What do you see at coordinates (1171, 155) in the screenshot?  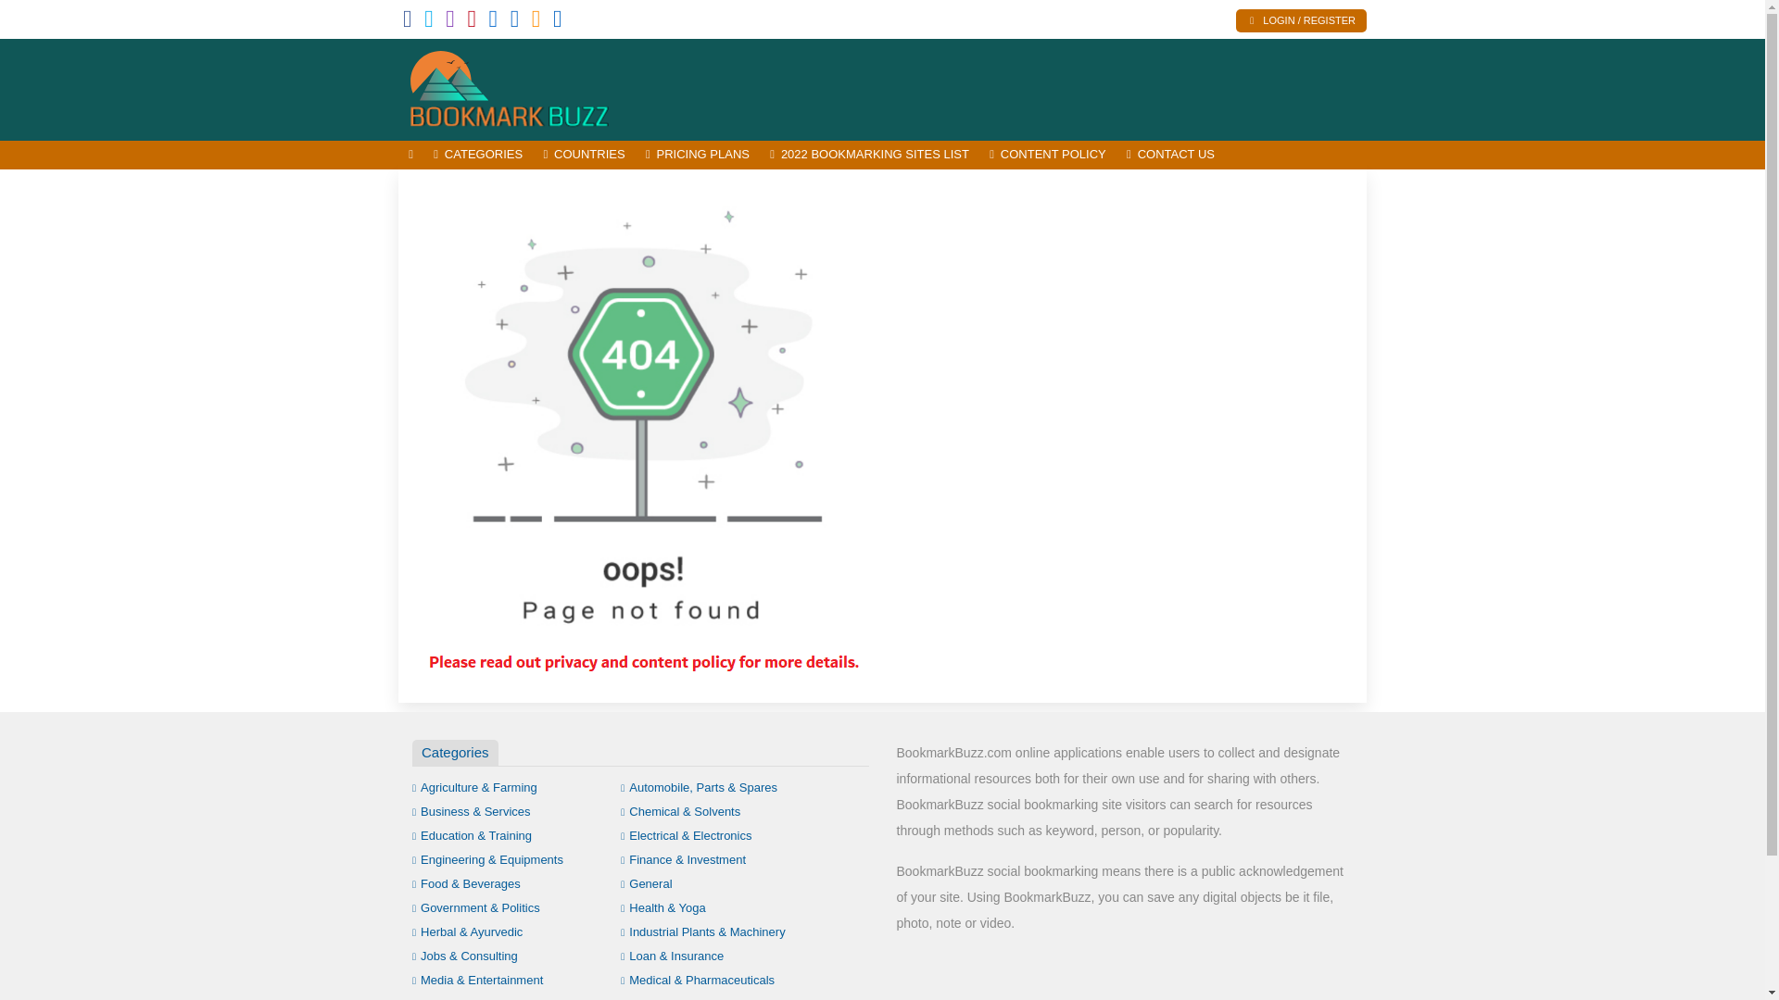 I see `CONTACT US` at bounding box center [1171, 155].